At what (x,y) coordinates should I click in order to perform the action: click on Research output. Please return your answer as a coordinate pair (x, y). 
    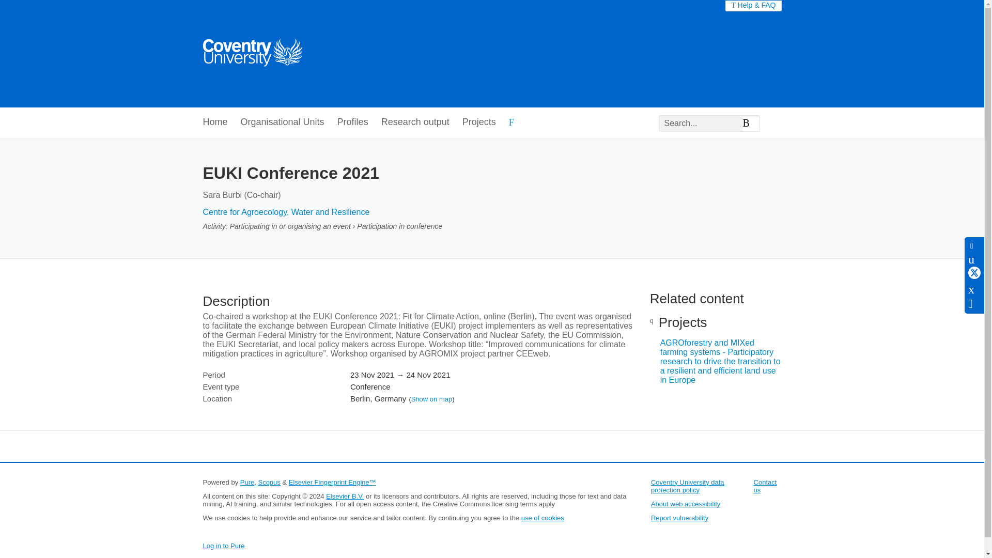
    Looking at the image, I should click on (415, 122).